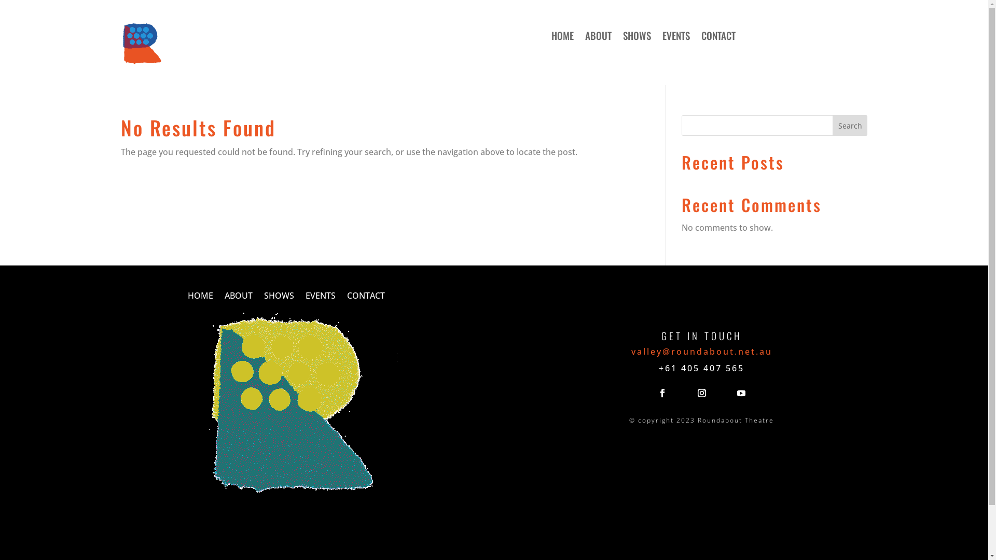  Describe the element at coordinates (366, 298) in the screenshot. I see `CONTACT` at that location.